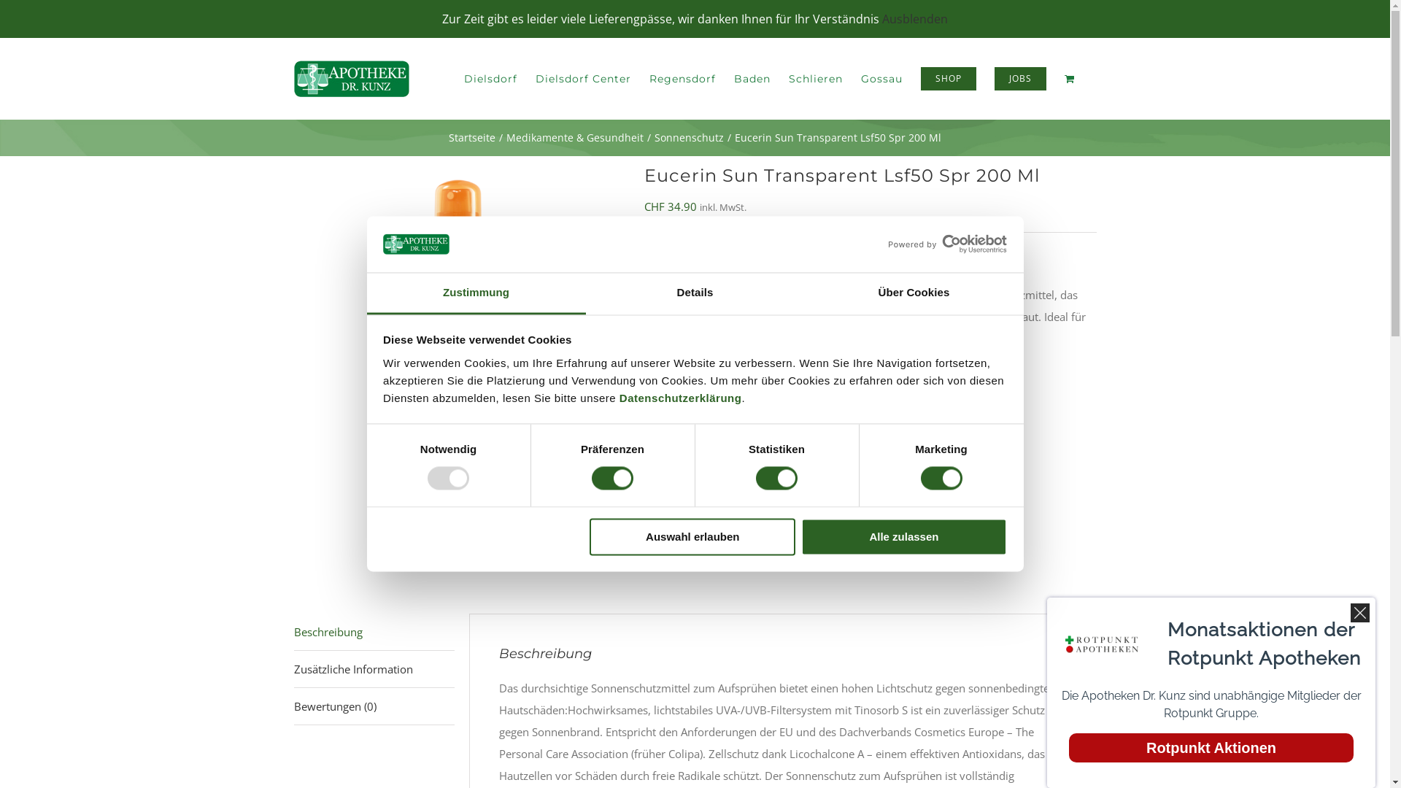 This screenshot has width=1401, height=788. I want to click on Baden, so click(752, 79).